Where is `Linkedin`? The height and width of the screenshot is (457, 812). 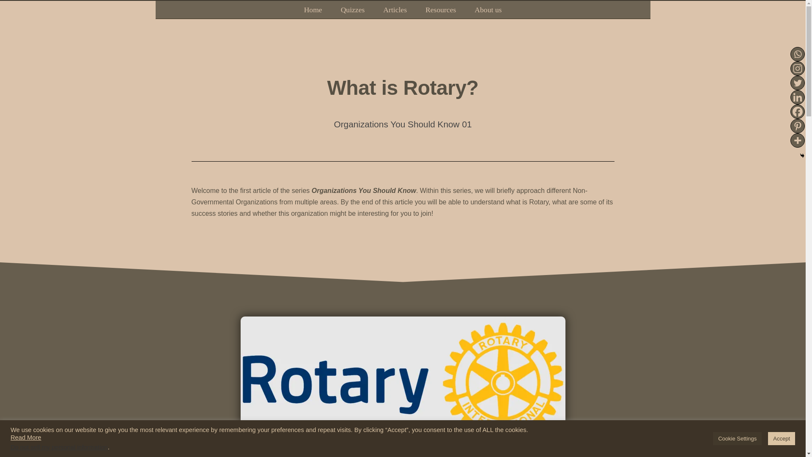 Linkedin is located at coordinates (797, 97).